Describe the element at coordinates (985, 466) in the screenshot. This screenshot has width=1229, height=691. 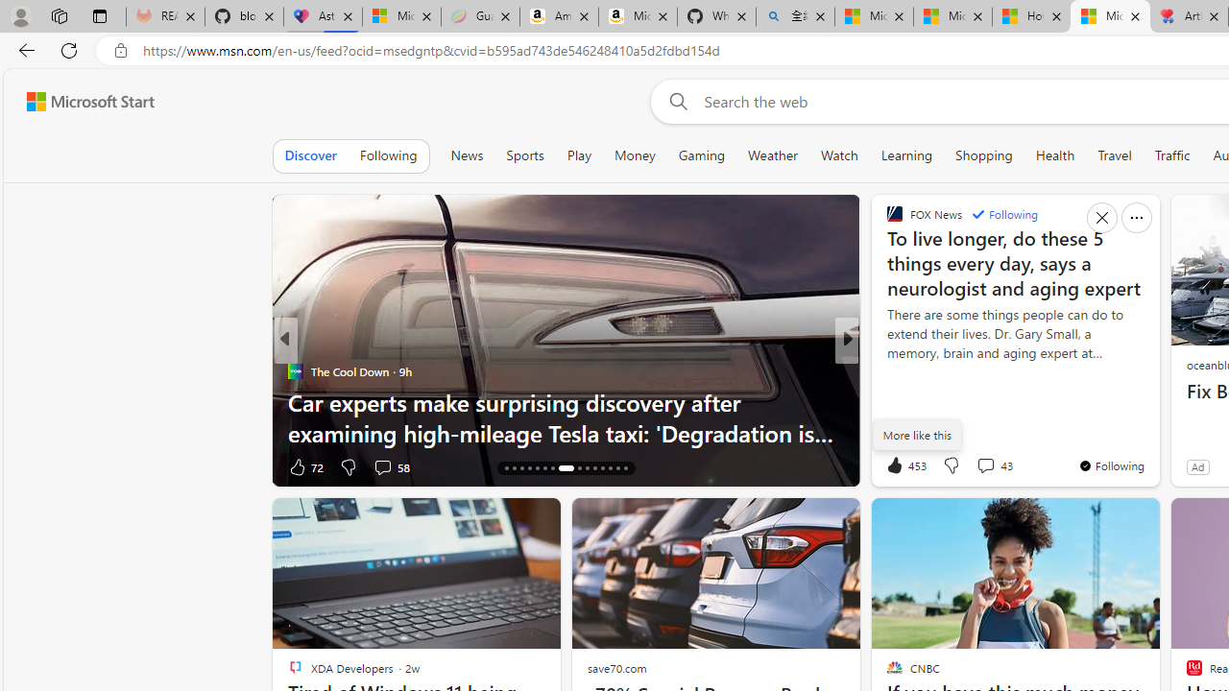
I see `View comments 496 Comment` at that location.